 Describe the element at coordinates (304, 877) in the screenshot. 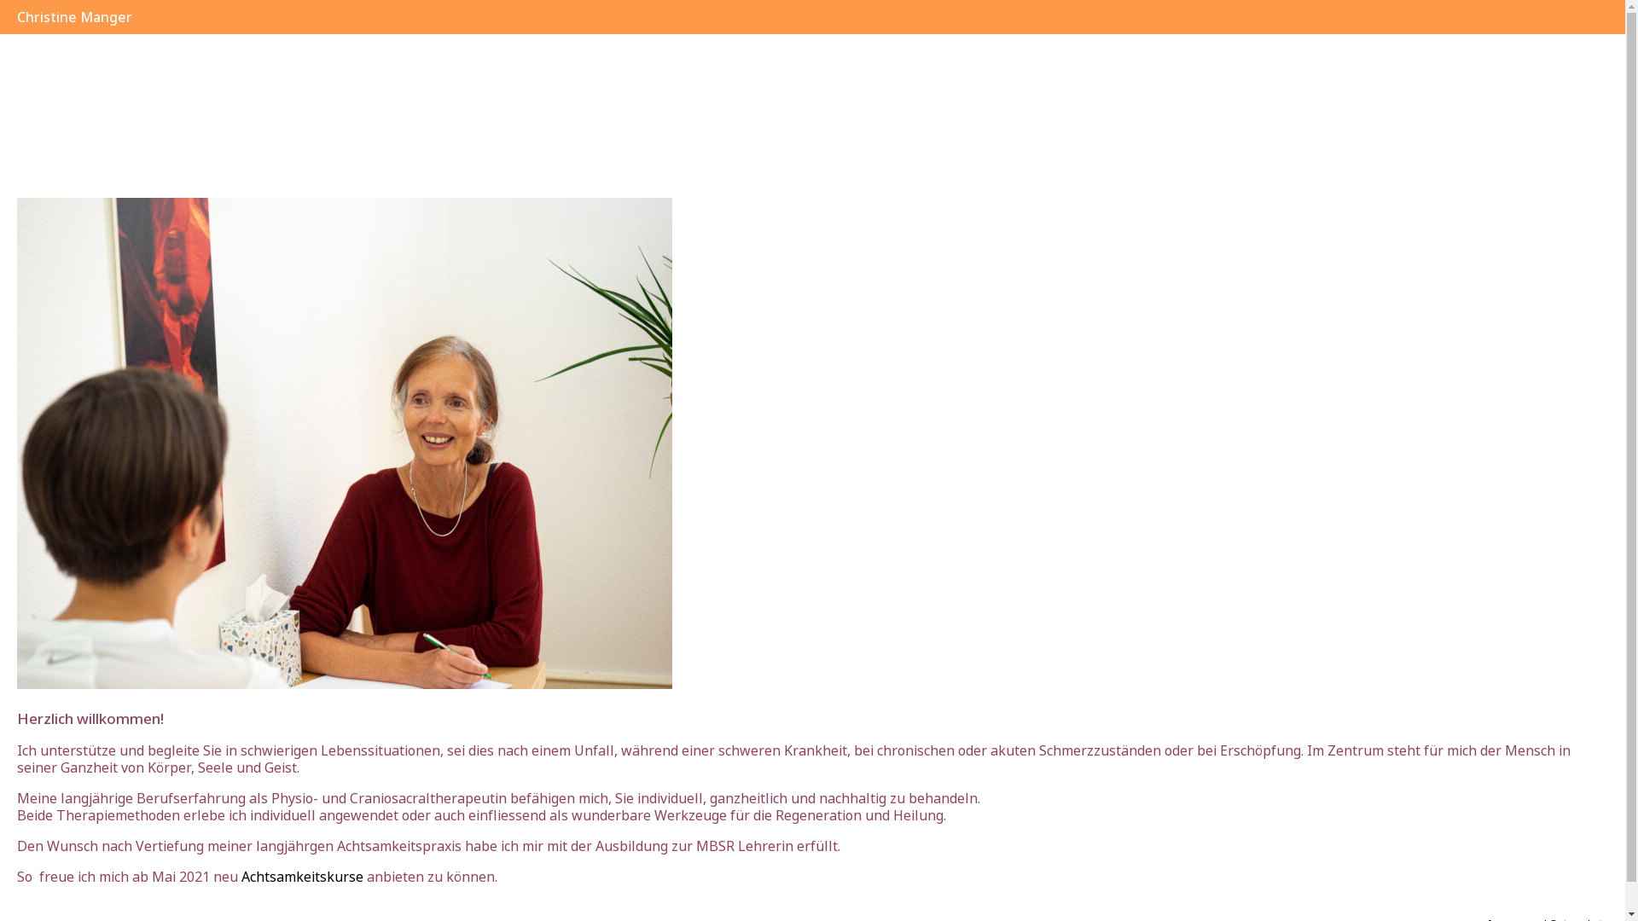

I see `Achtsamkeitskurse` at that location.